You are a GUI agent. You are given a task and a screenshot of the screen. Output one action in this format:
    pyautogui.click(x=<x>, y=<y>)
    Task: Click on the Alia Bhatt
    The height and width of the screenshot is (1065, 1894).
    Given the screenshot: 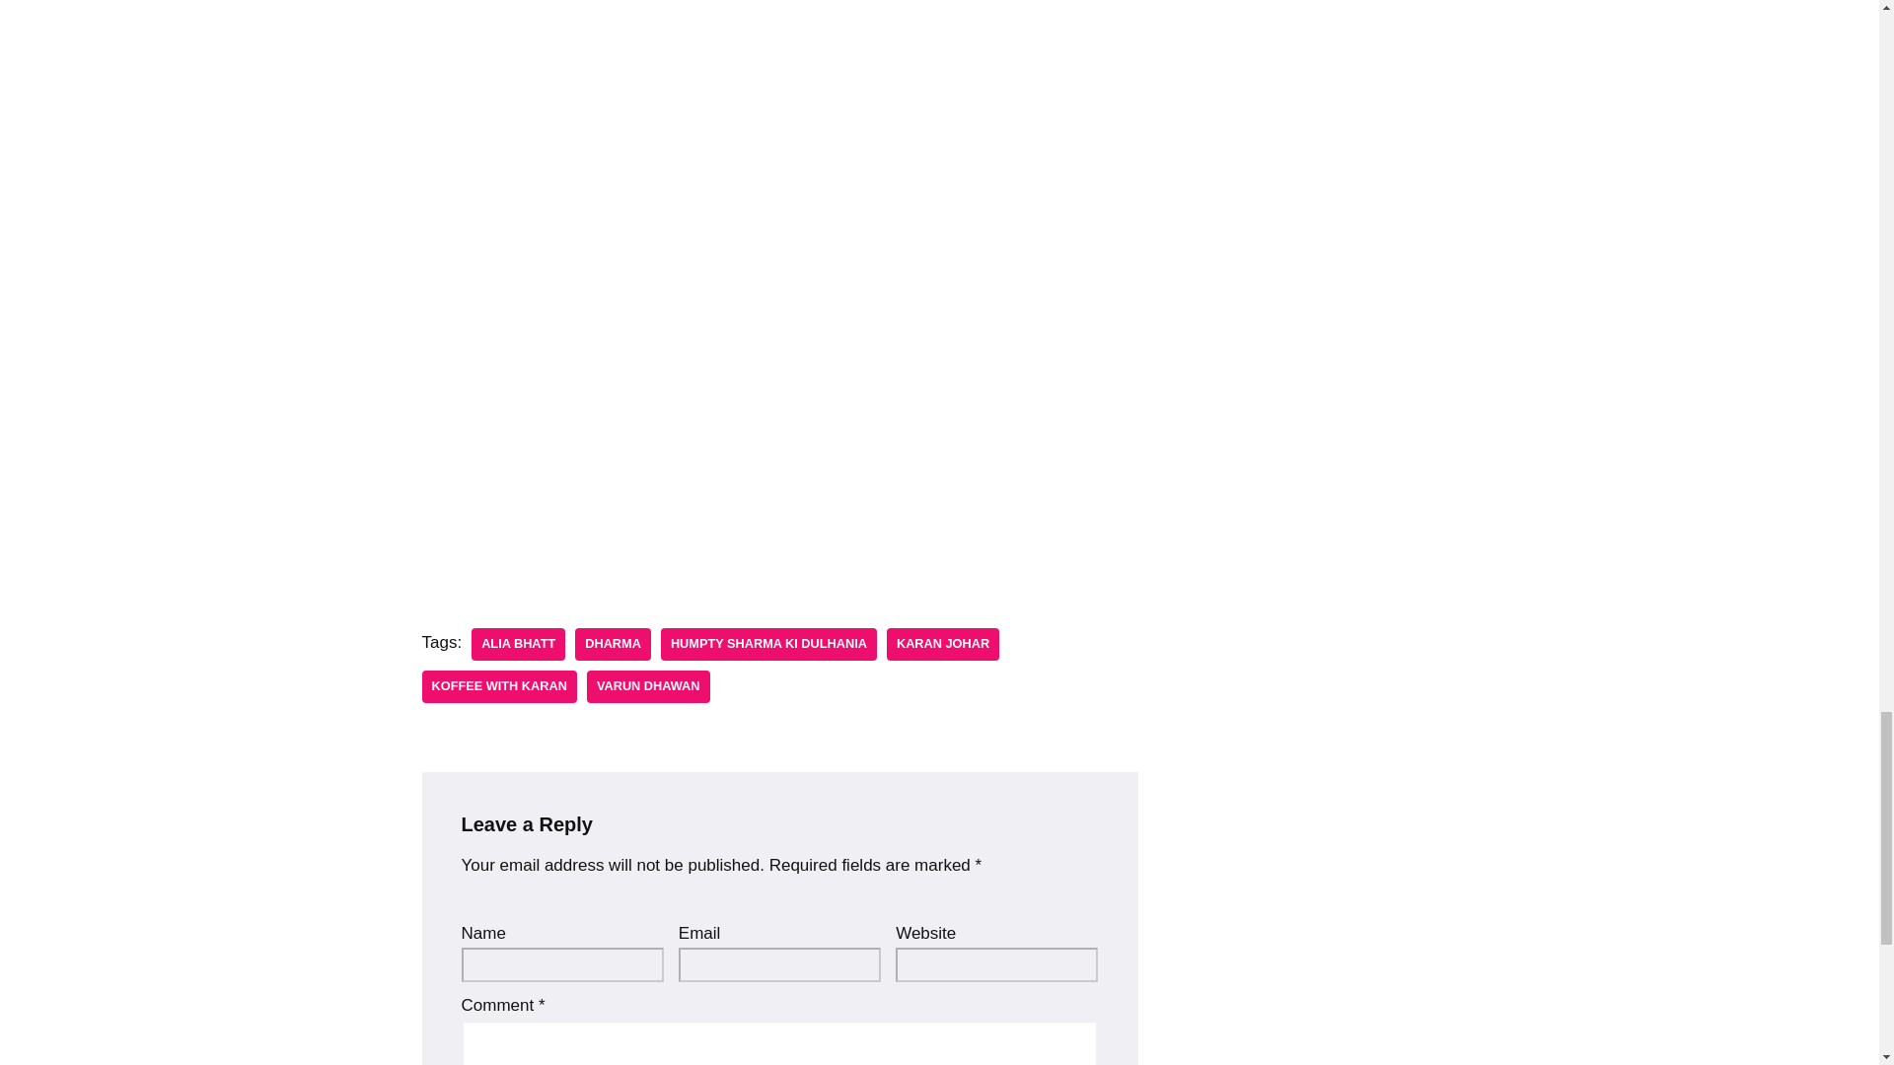 What is the action you would take?
    pyautogui.click(x=518, y=644)
    